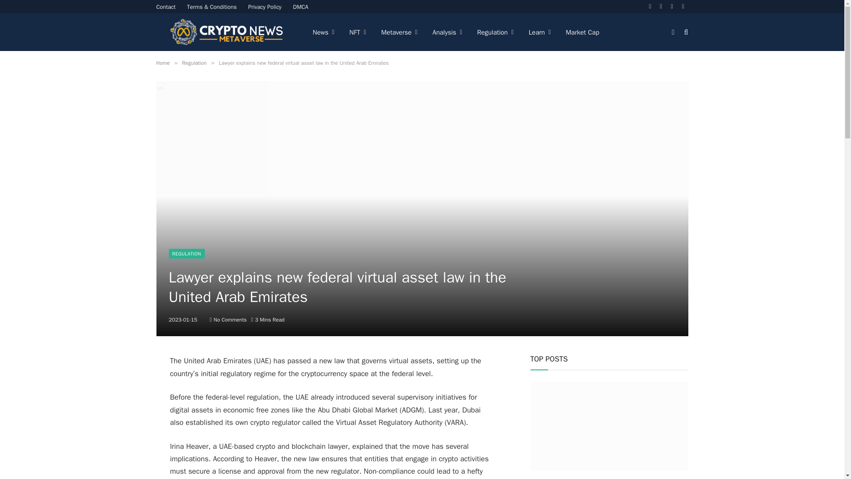  What do you see at coordinates (166, 7) in the screenshot?
I see `Contact` at bounding box center [166, 7].